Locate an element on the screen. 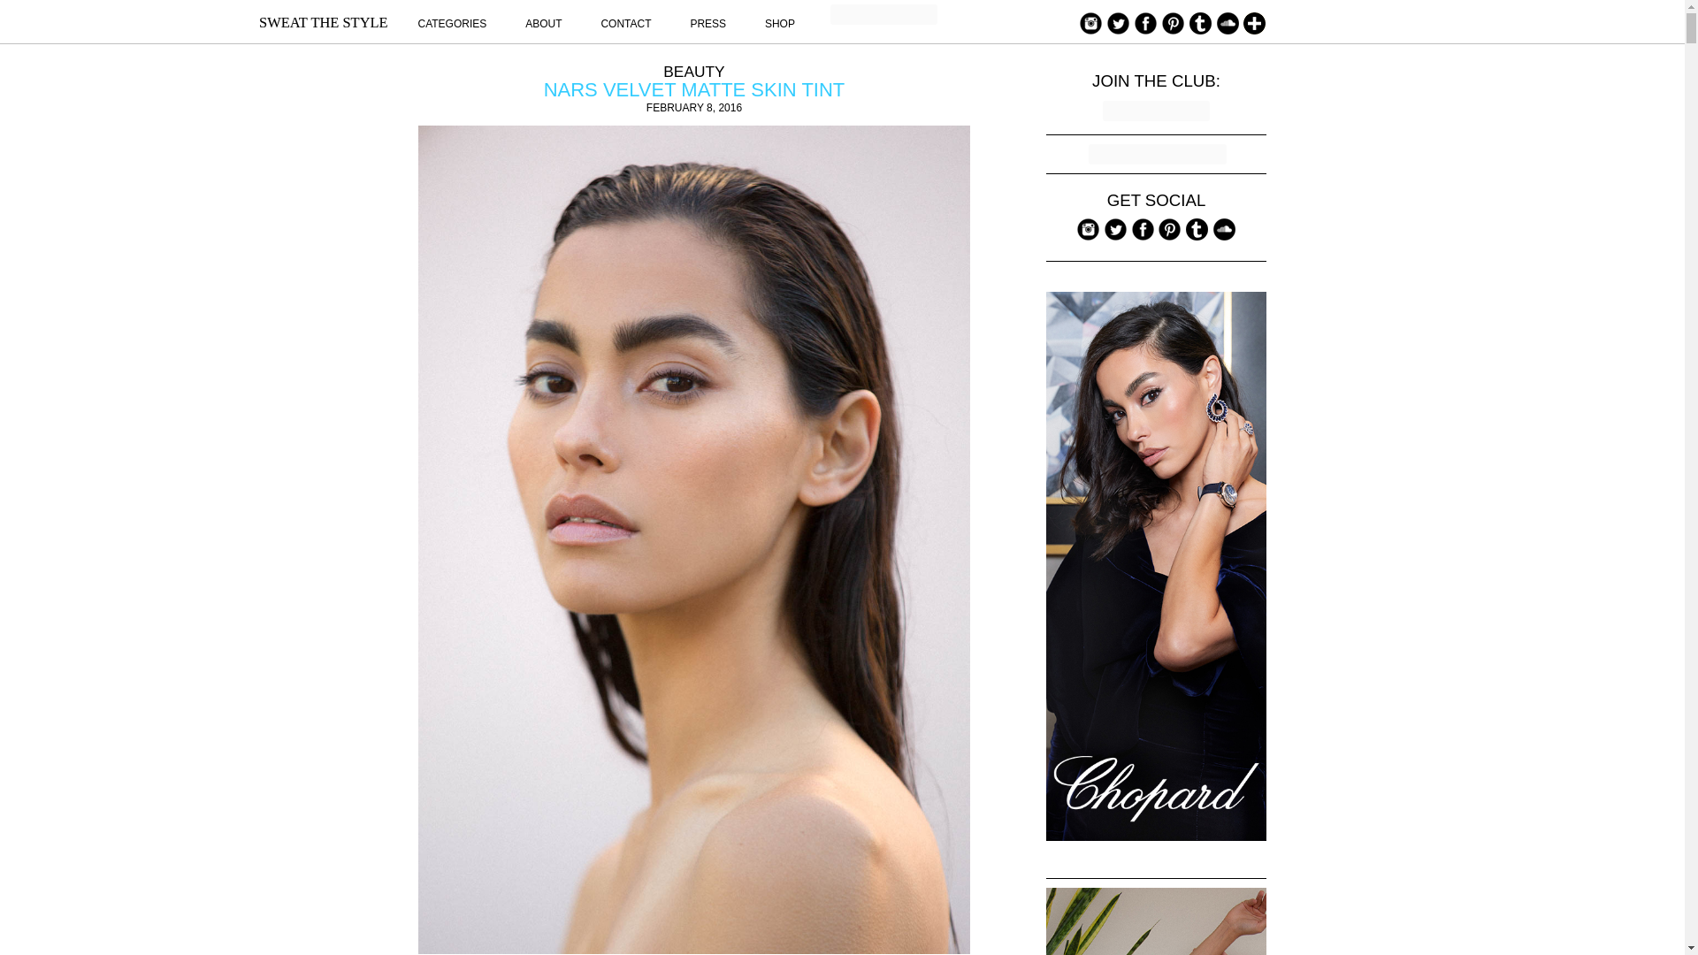 The image size is (1698, 955). 1:08 am is located at coordinates (694, 107).